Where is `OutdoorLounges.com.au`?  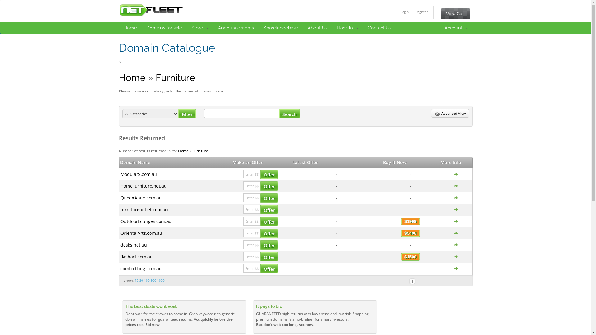
OutdoorLounges.com.au is located at coordinates (146, 221).